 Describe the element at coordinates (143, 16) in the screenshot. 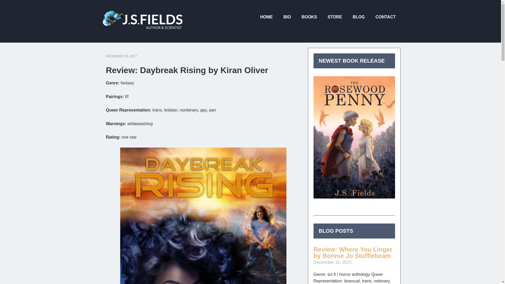

I see `J.S. Fields` at that location.